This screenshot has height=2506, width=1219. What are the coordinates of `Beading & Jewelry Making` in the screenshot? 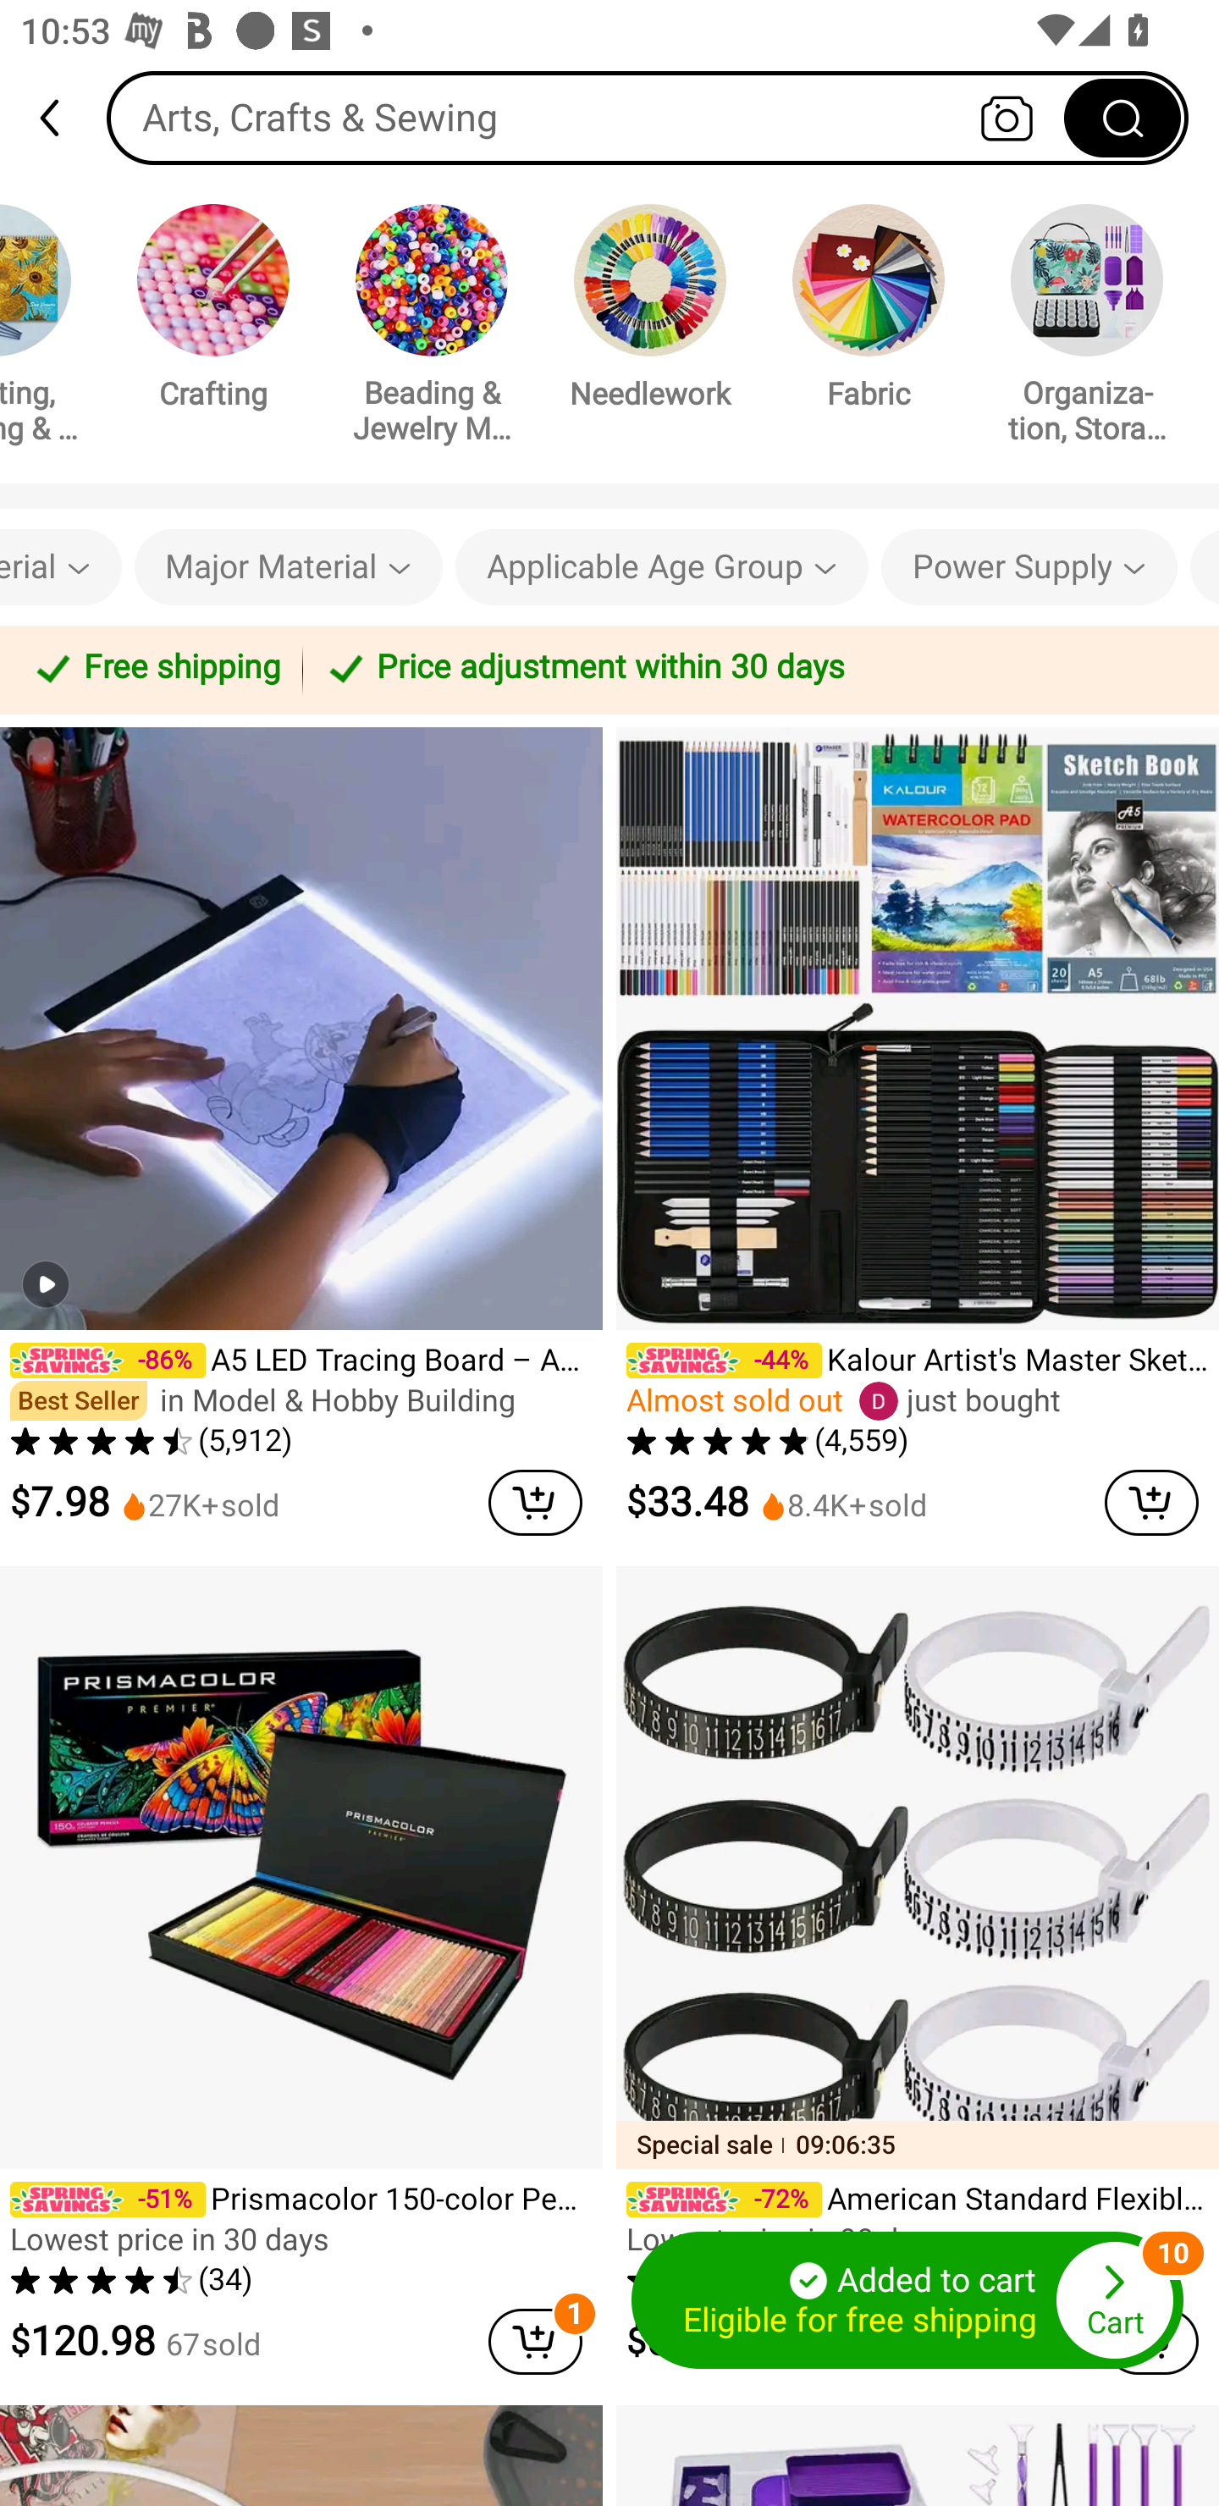 It's located at (432, 328).